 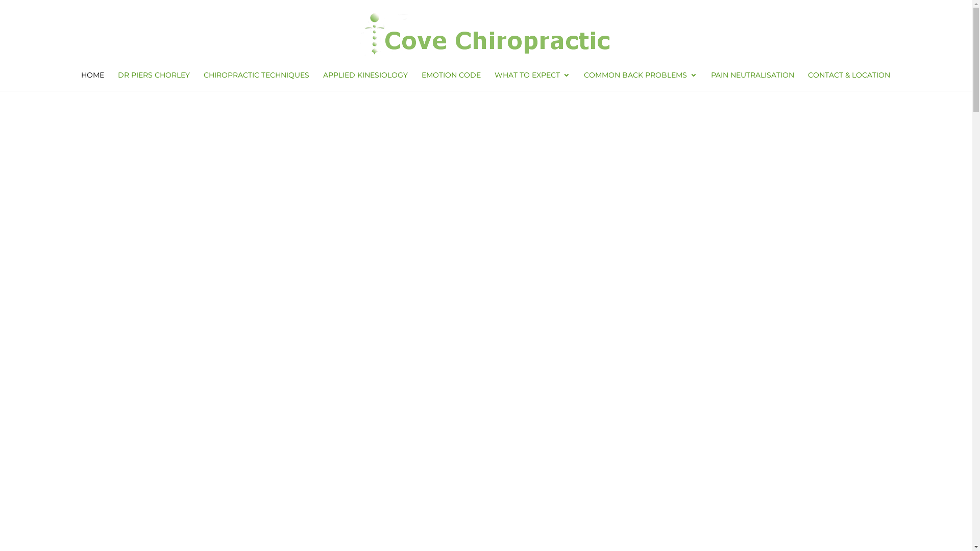 What do you see at coordinates (154, 81) in the screenshot?
I see `DR PIERS CHORLEY` at bounding box center [154, 81].